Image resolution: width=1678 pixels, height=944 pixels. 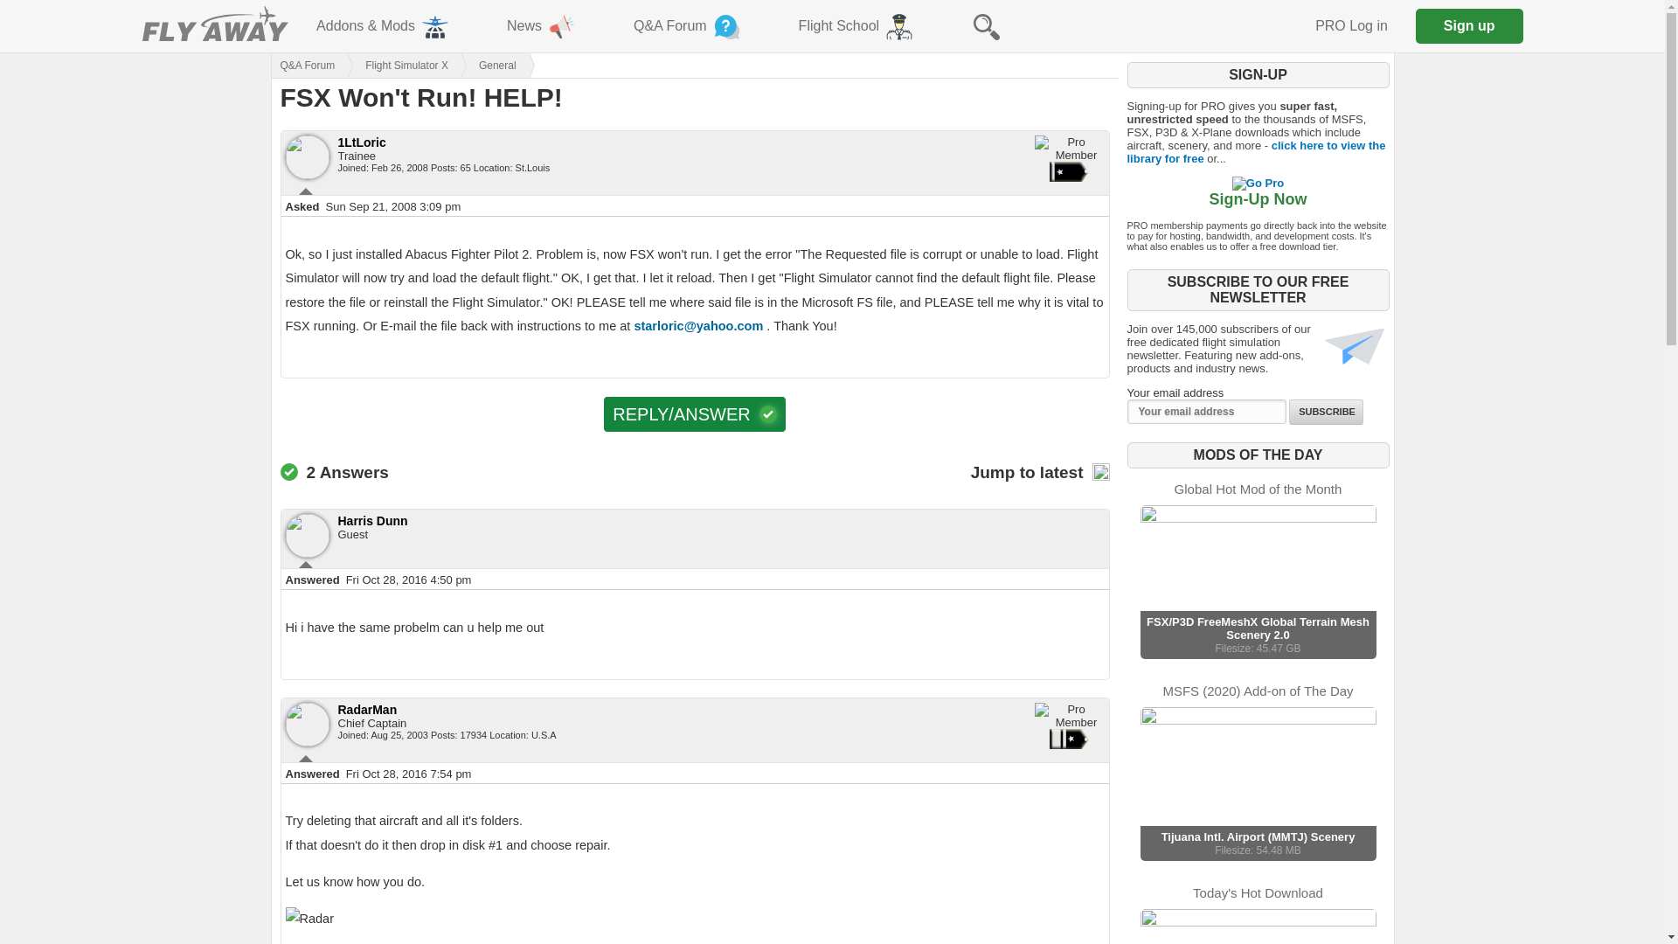 I want to click on Post a reply or answer to this question, so click(x=694, y=413).